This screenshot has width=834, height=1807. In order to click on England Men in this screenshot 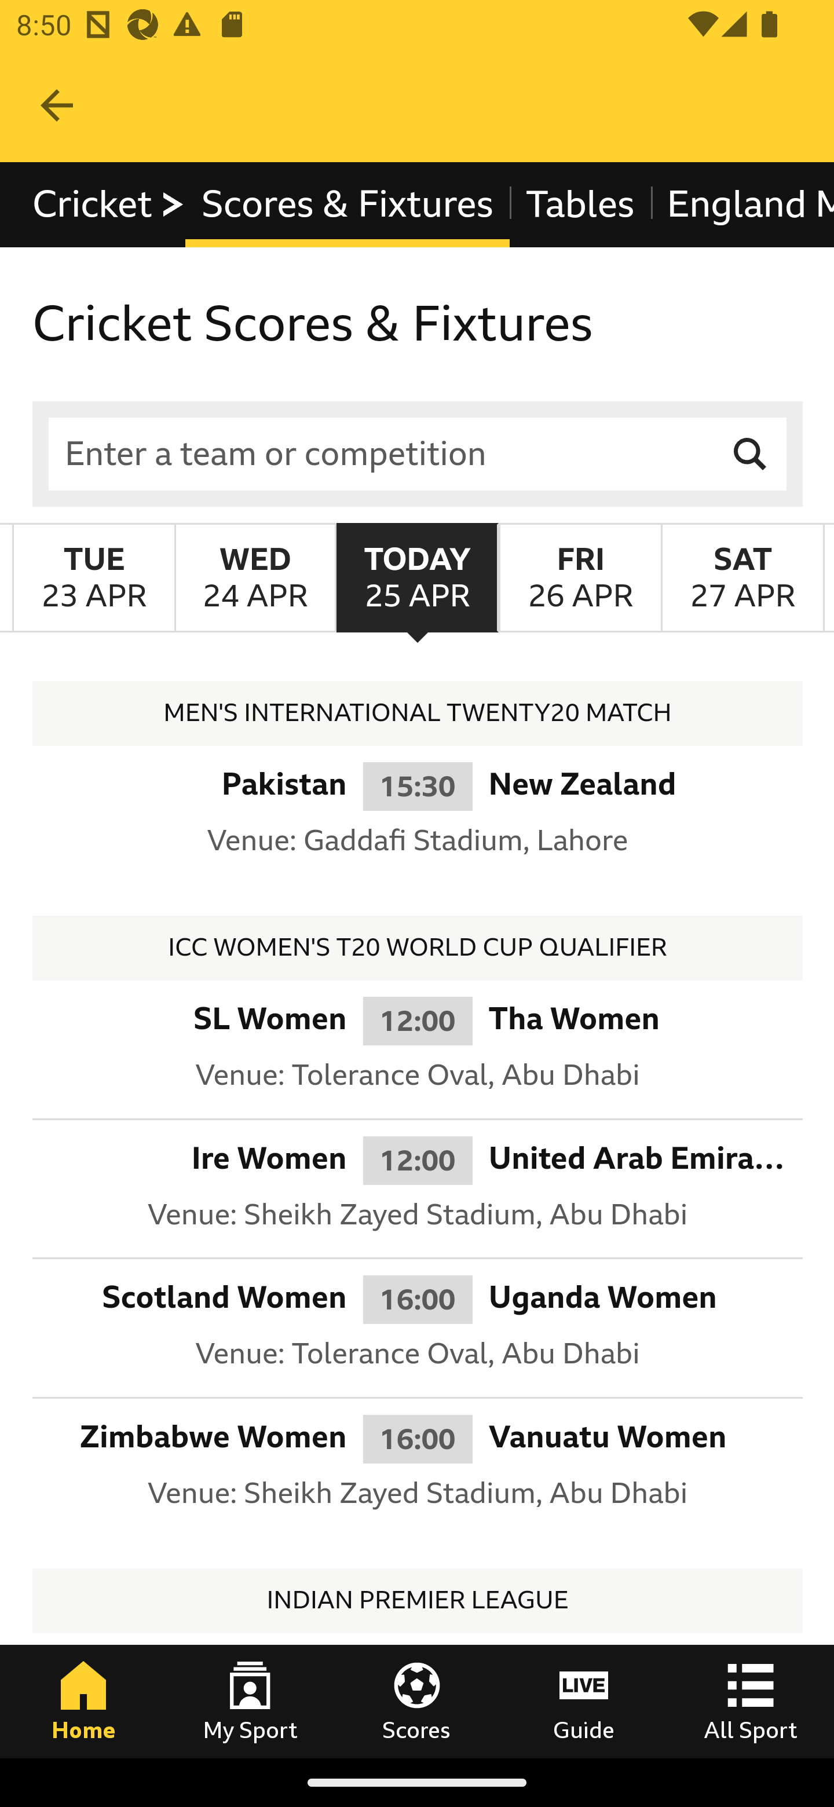, I will do `click(741, 205)`.